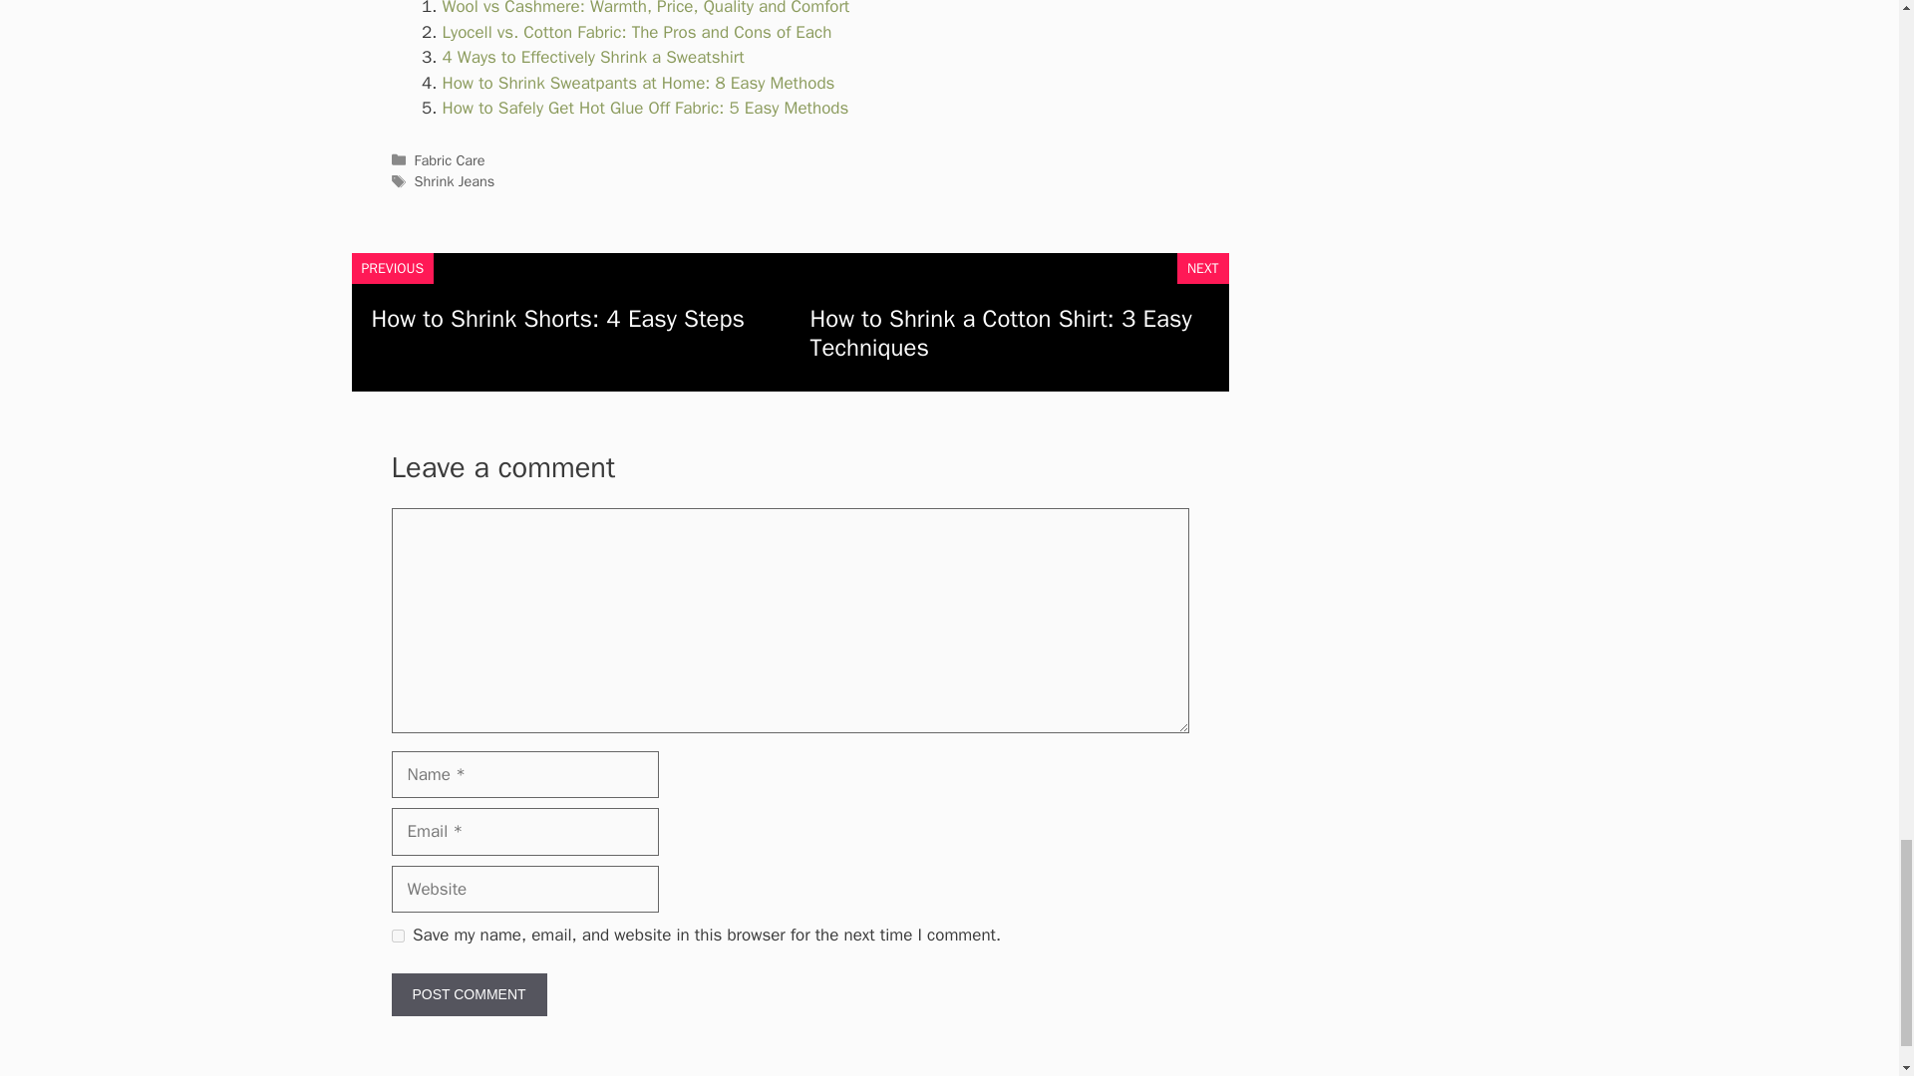 This screenshot has height=1076, width=1914. I want to click on How to Shrink Shorts: 4 Easy Steps, so click(557, 318).